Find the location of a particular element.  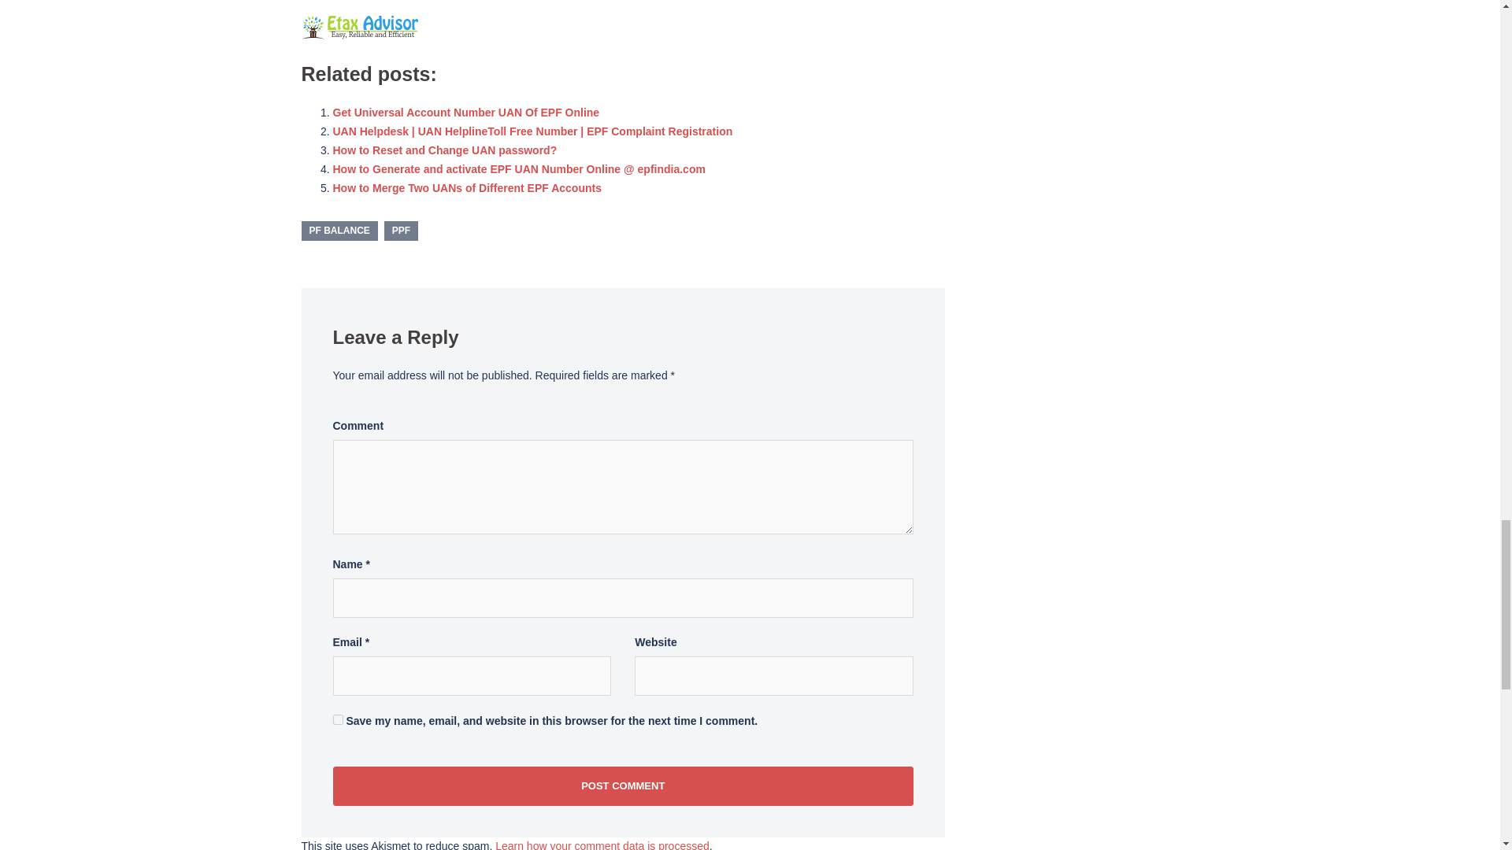

Advertisement is located at coordinates (623, 26).